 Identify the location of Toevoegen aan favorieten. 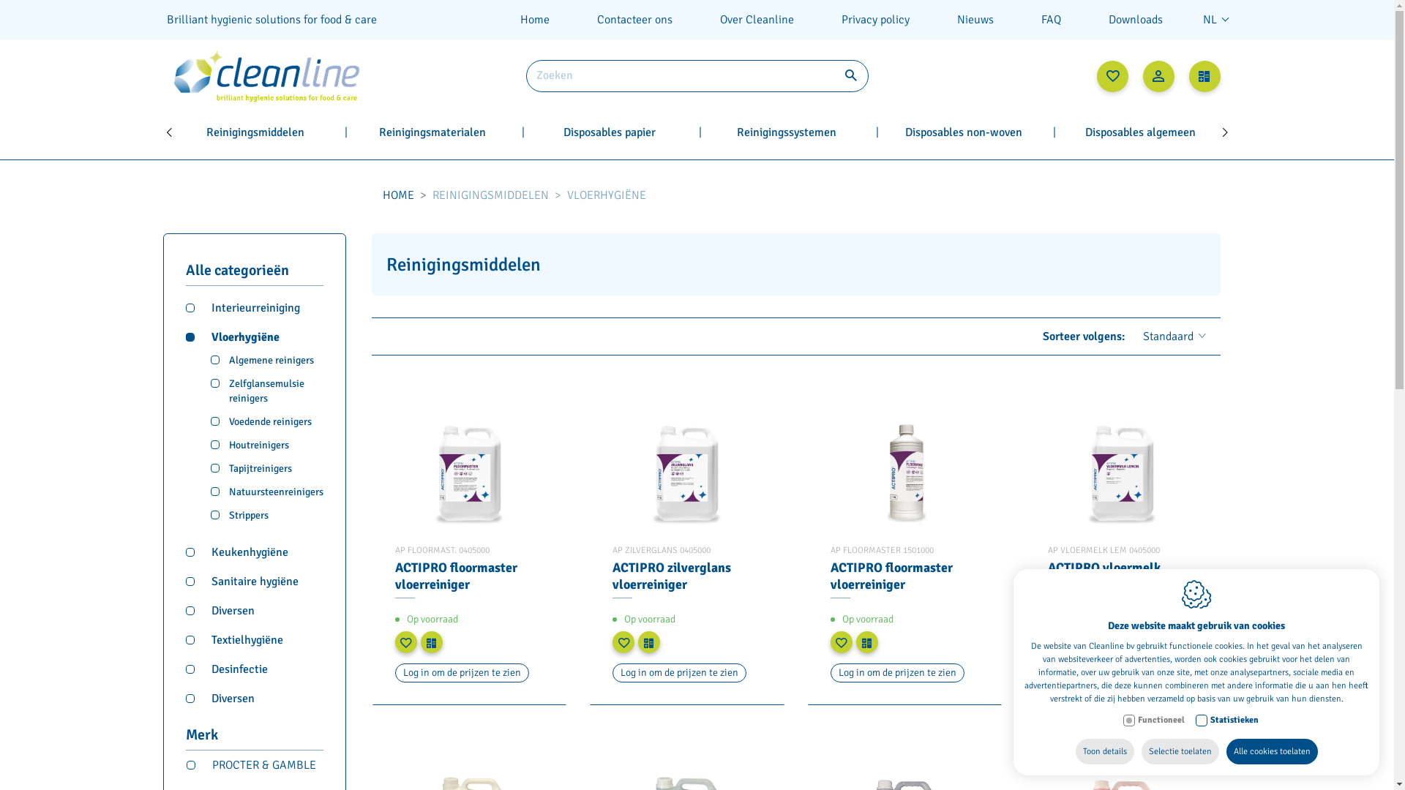
(406, 642).